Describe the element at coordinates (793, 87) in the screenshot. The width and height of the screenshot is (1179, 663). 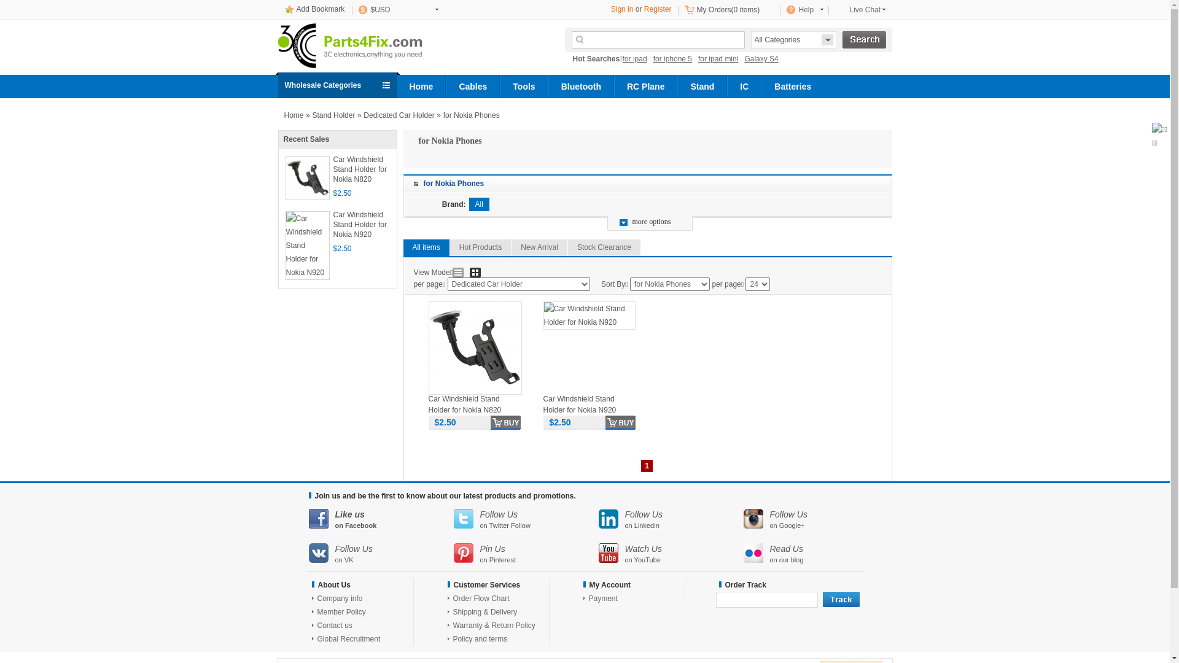
I see `Batteries` at that location.